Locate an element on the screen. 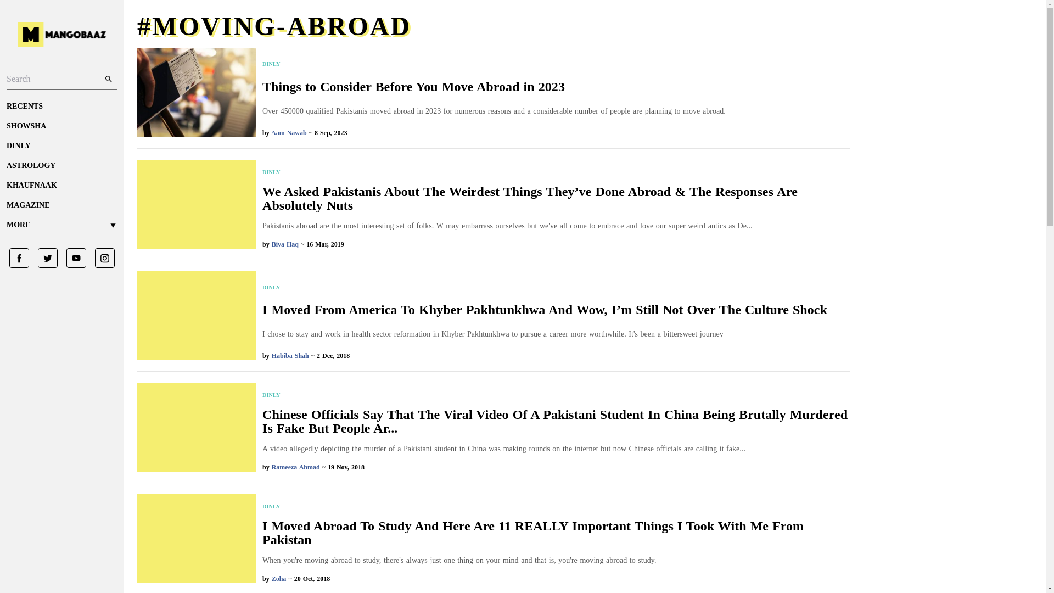  DINLY is located at coordinates (545, 288).